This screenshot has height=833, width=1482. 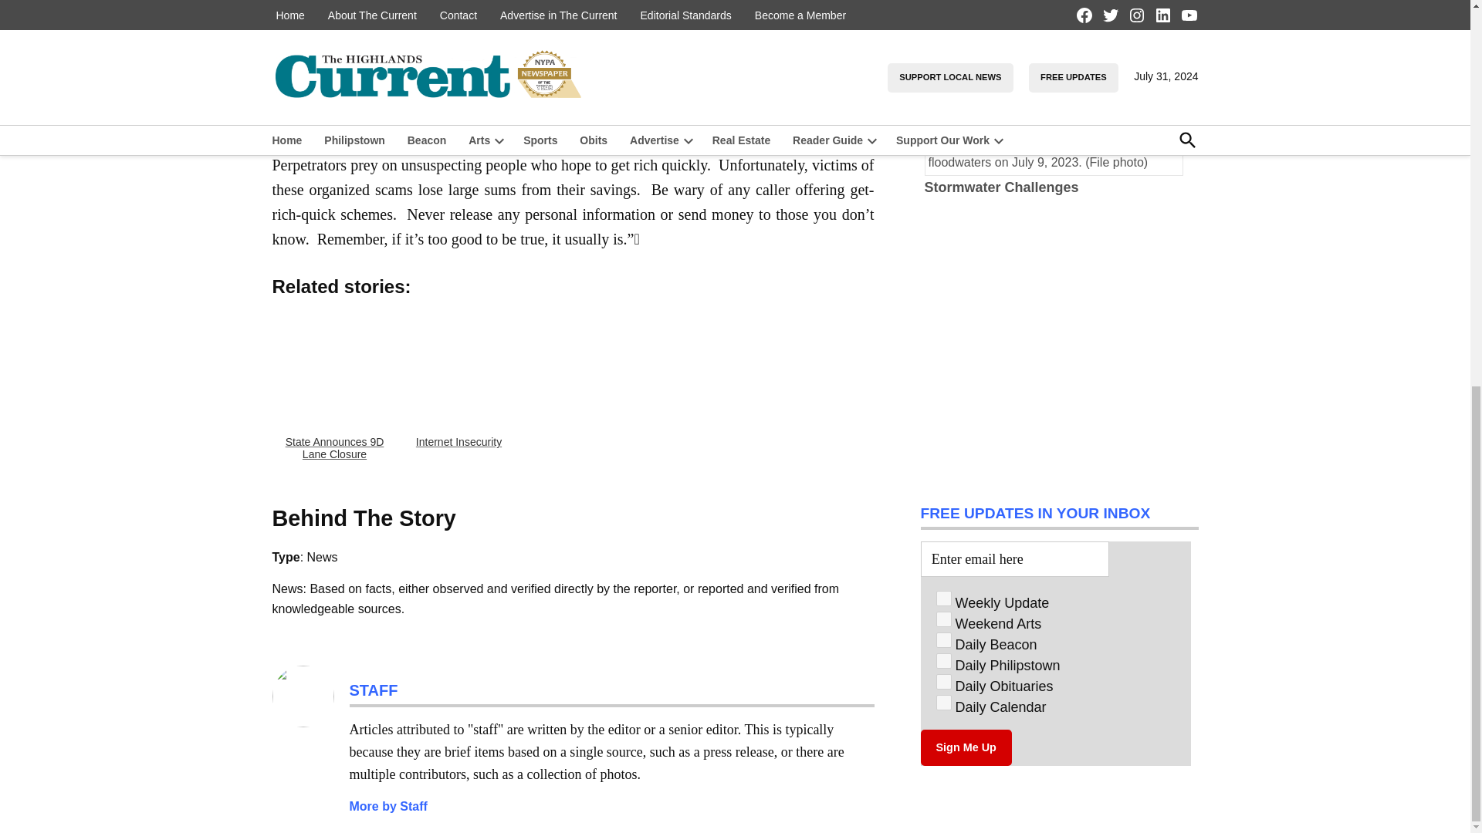 What do you see at coordinates (1059, 162) in the screenshot?
I see `Stormwater Challenges` at bounding box center [1059, 162].